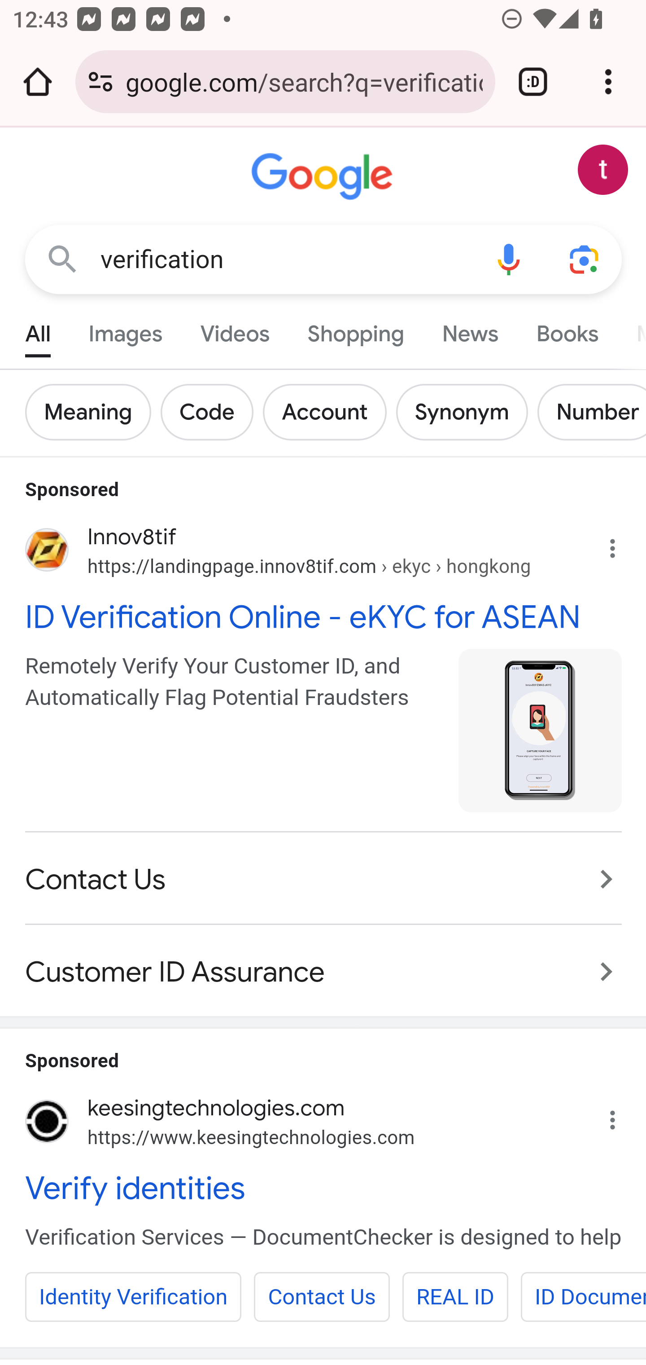 The image size is (646, 1365). Describe the element at coordinates (63, 259) in the screenshot. I see `Google Search` at that location.